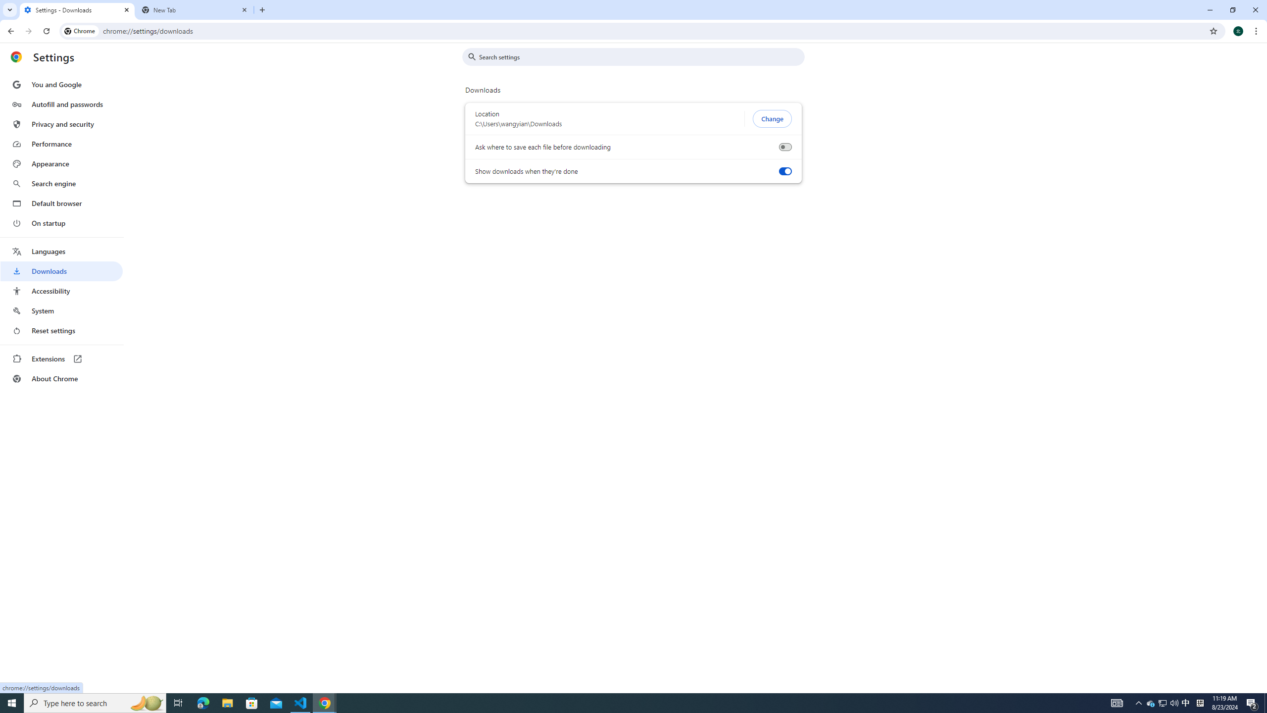 Image resolution: width=1267 pixels, height=713 pixels. What do you see at coordinates (61, 223) in the screenshot?
I see `On startup` at bounding box center [61, 223].